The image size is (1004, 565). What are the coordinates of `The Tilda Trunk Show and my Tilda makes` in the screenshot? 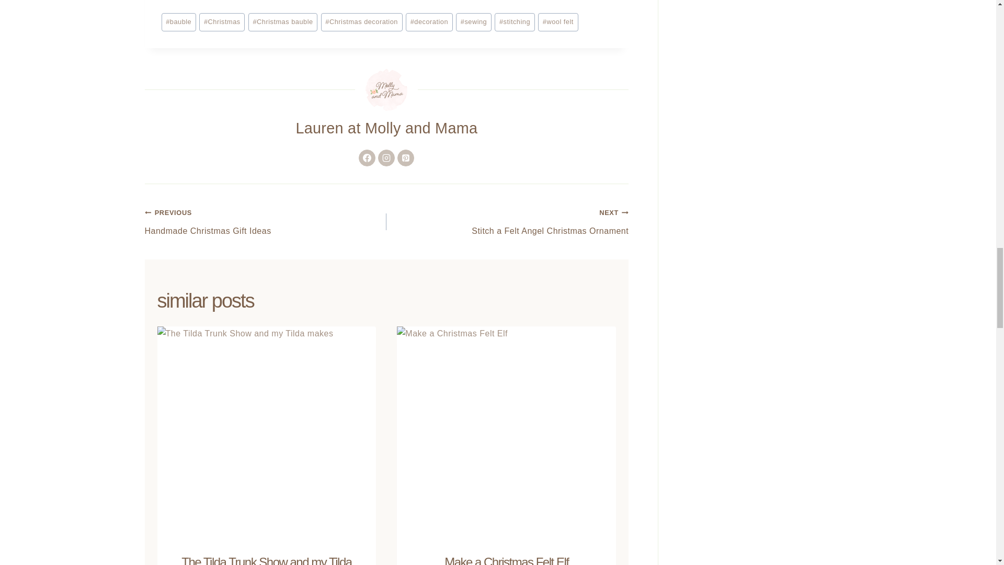 It's located at (178, 22).